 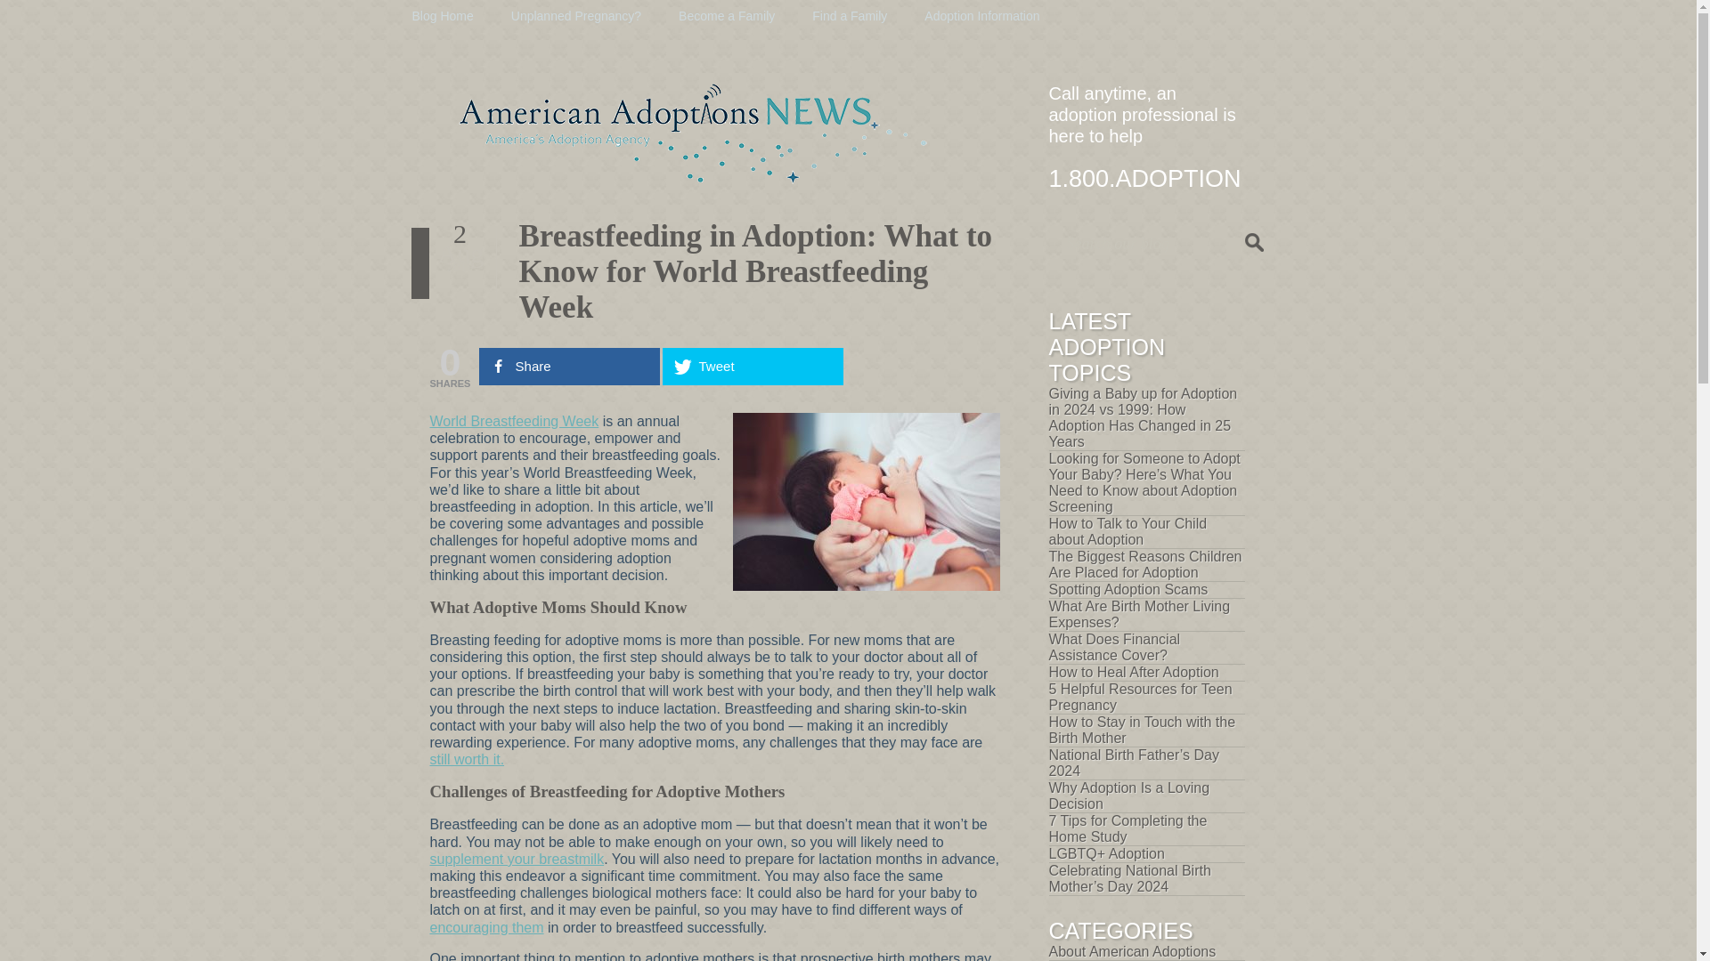 I want to click on Become a Family, so click(x=727, y=15).